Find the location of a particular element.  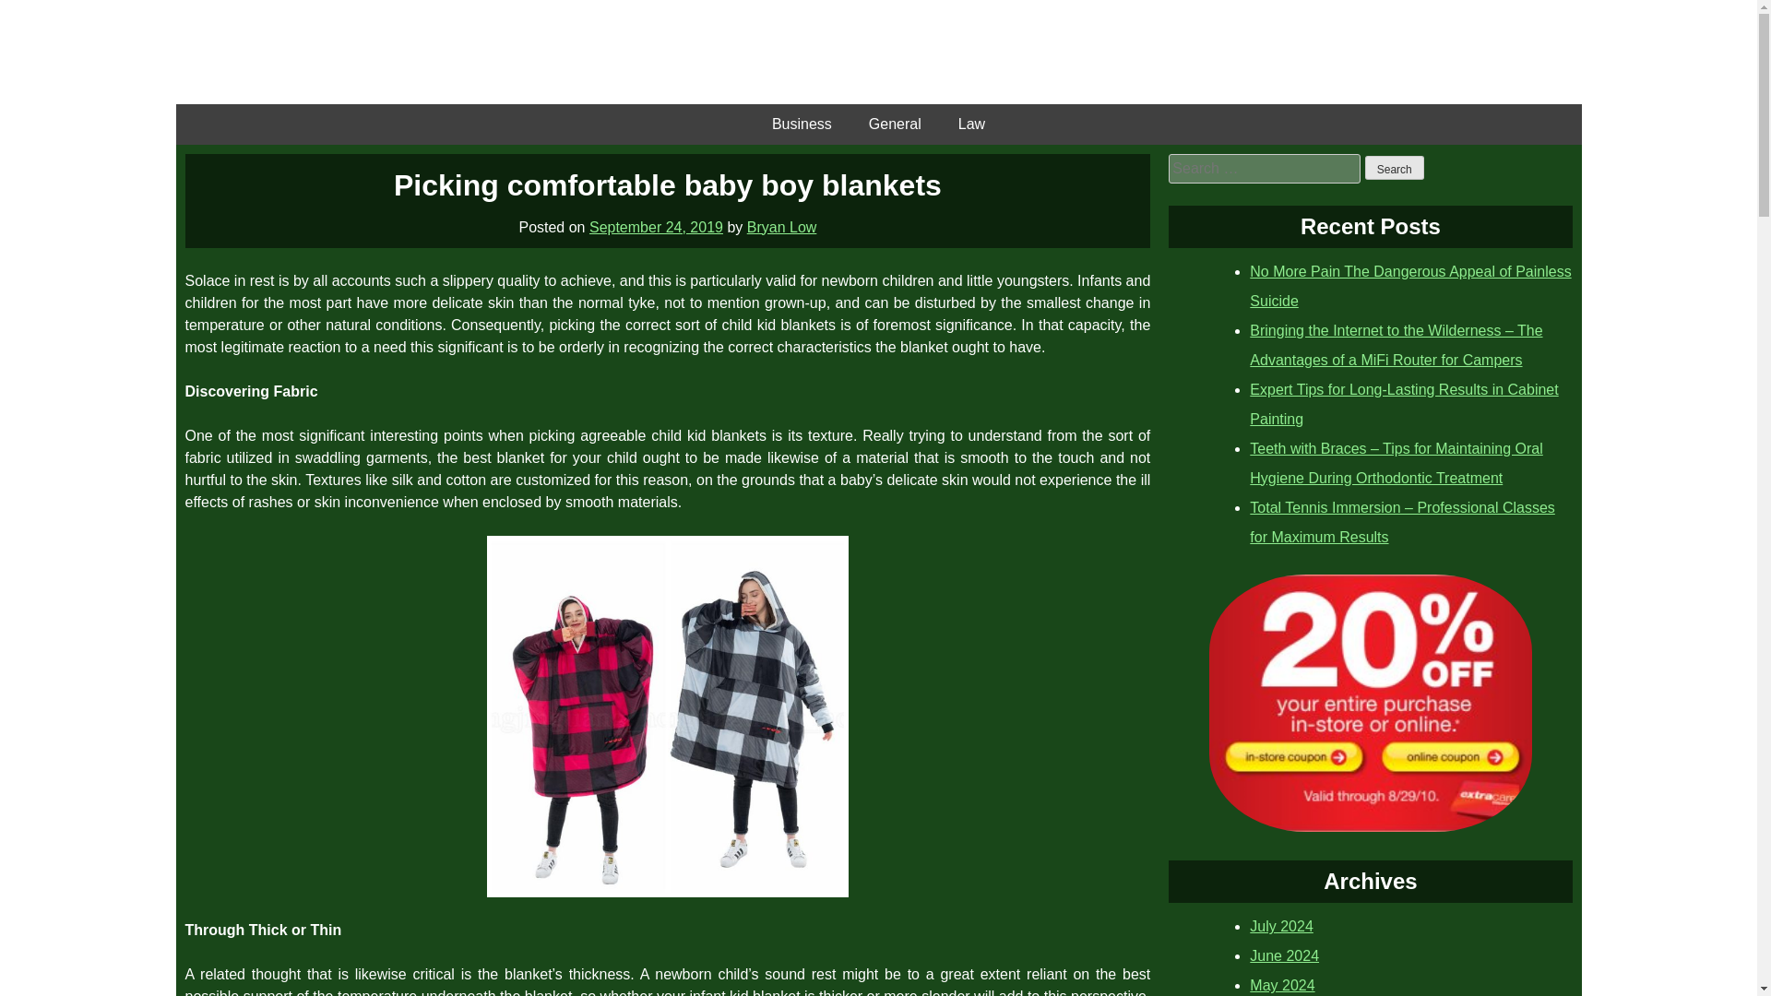

General is located at coordinates (895, 124).